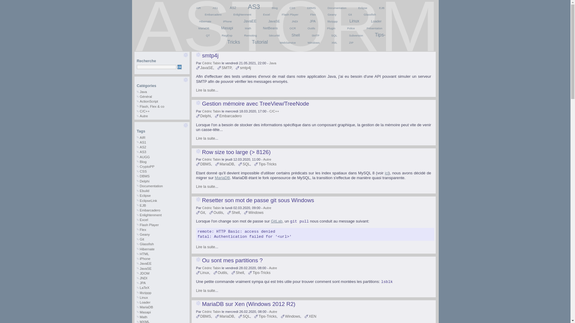  Describe the element at coordinates (351, 28) in the screenshot. I see `Police` at that location.